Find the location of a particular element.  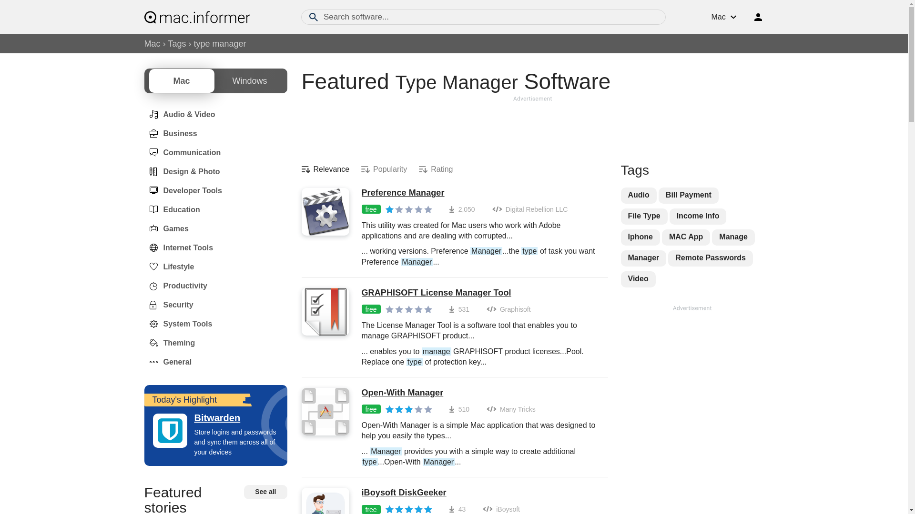

Security is located at coordinates (168, 305).